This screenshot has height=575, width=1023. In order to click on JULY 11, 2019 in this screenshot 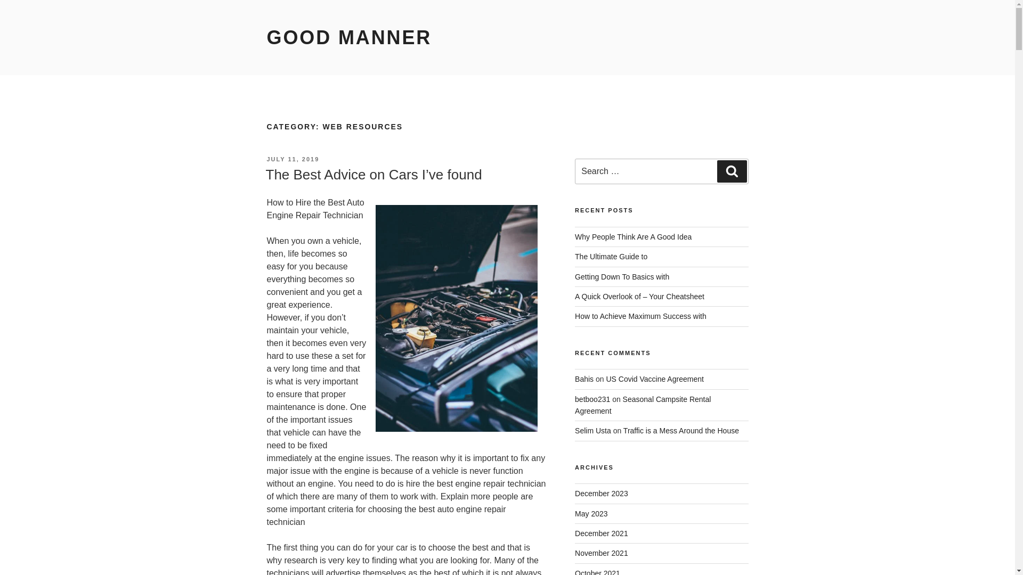, I will do `click(293, 159)`.